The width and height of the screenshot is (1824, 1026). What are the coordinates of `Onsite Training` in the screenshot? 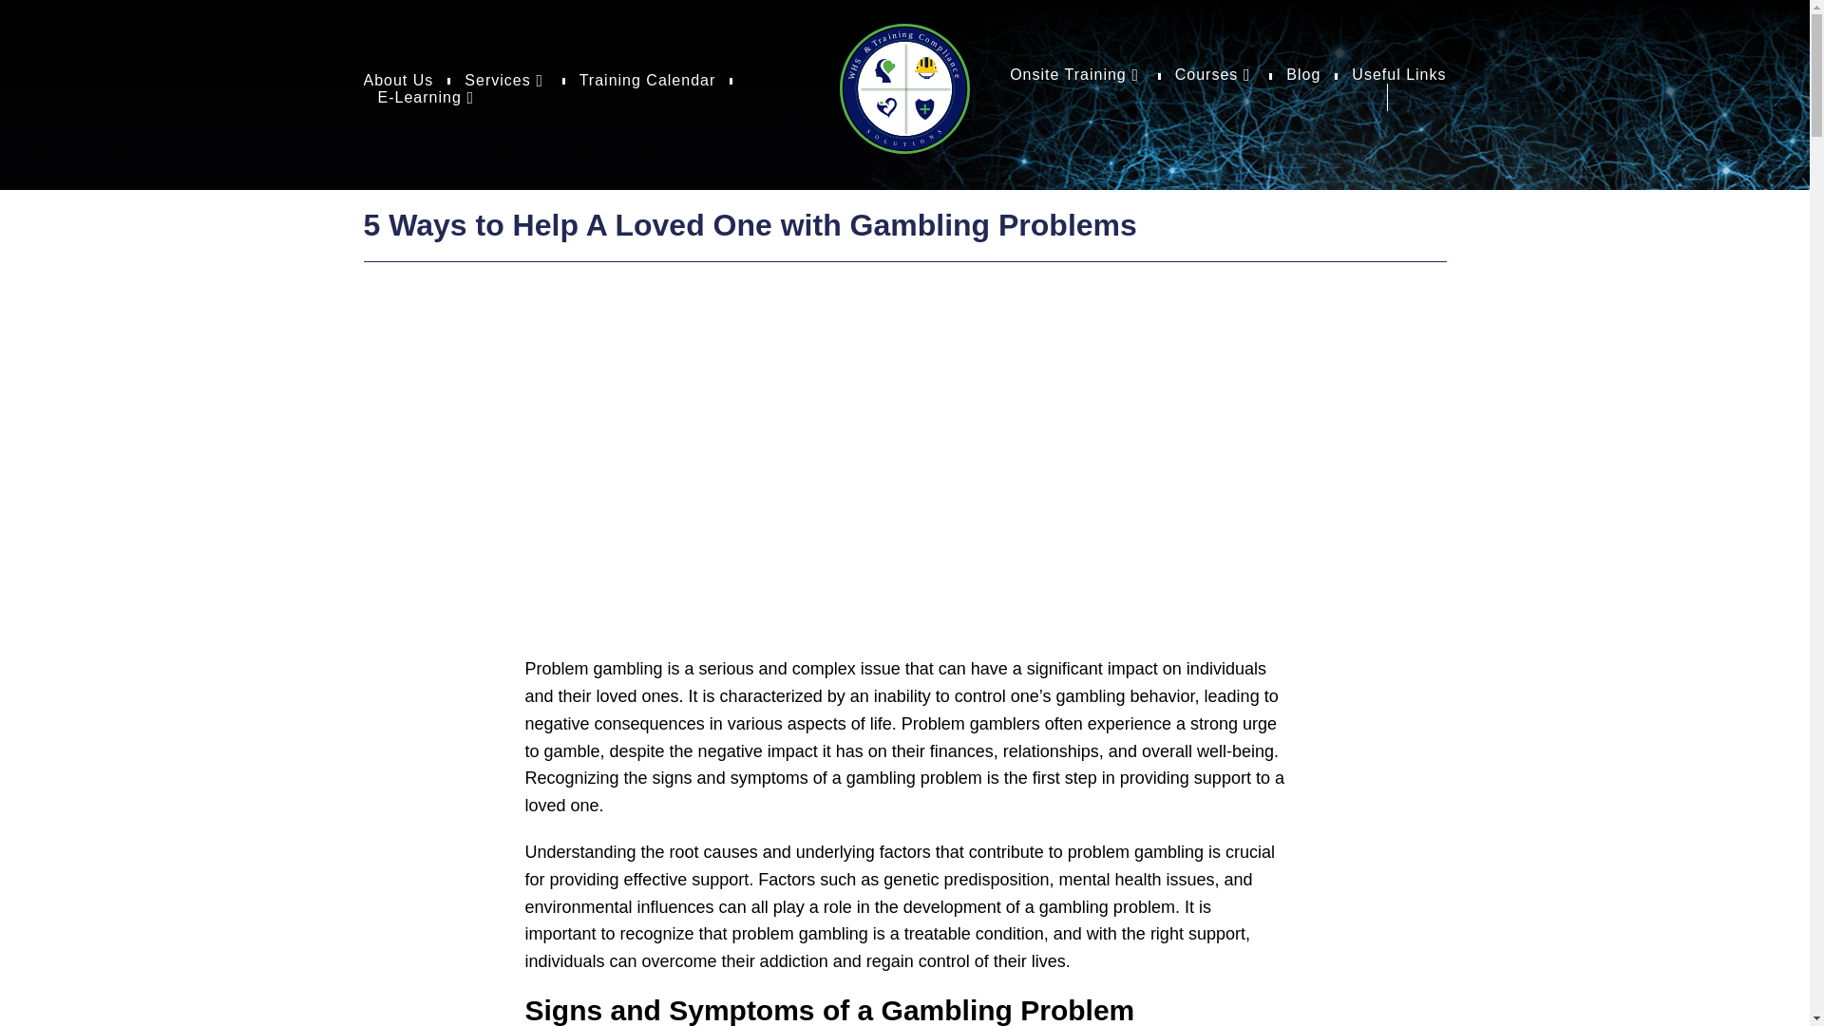 It's located at (1076, 74).